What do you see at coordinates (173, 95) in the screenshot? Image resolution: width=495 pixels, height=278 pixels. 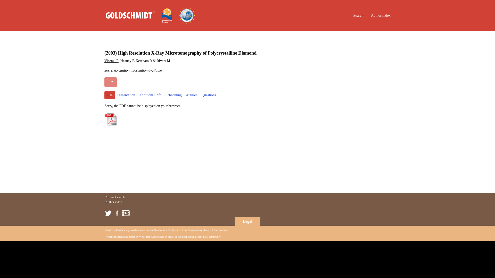 I see `Scheduling` at bounding box center [173, 95].